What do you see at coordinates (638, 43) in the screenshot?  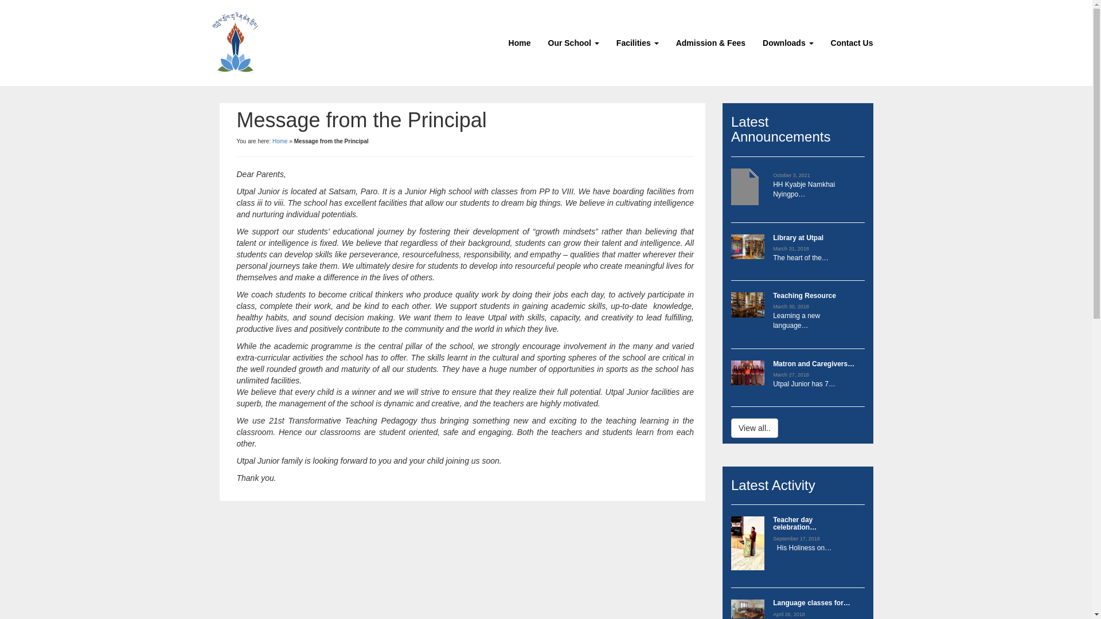 I see `Facilities` at bounding box center [638, 43].